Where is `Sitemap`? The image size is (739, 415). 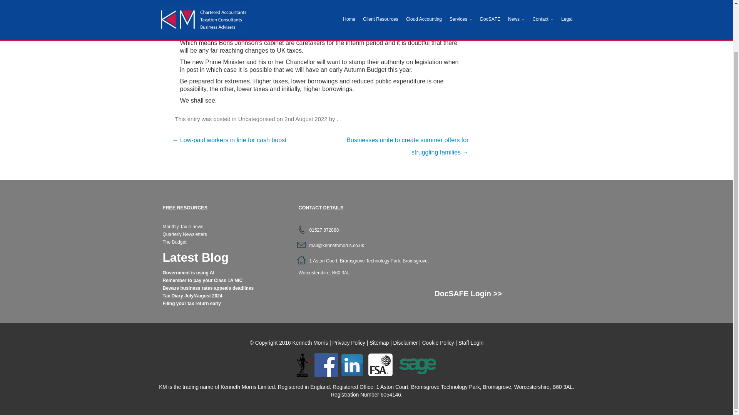 Sitemap is located at coordinates (379, 343).